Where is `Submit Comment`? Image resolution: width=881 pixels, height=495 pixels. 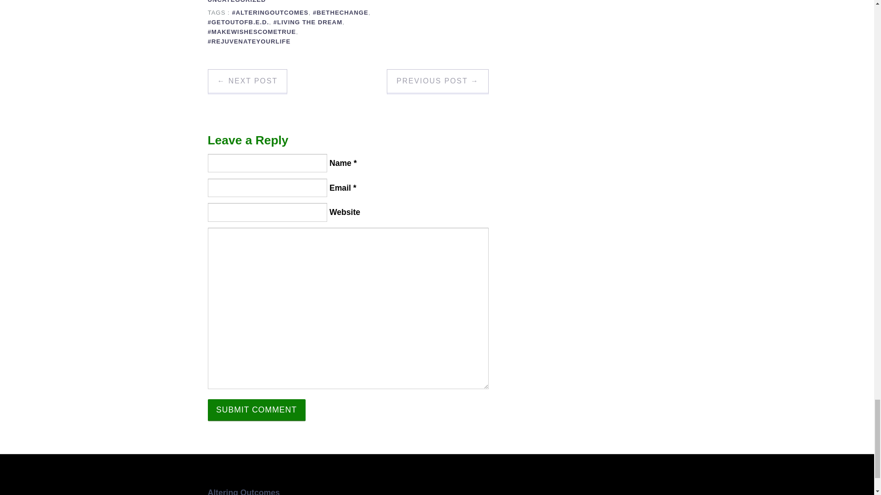
Submit Comment is located at coordinates (256, 410).